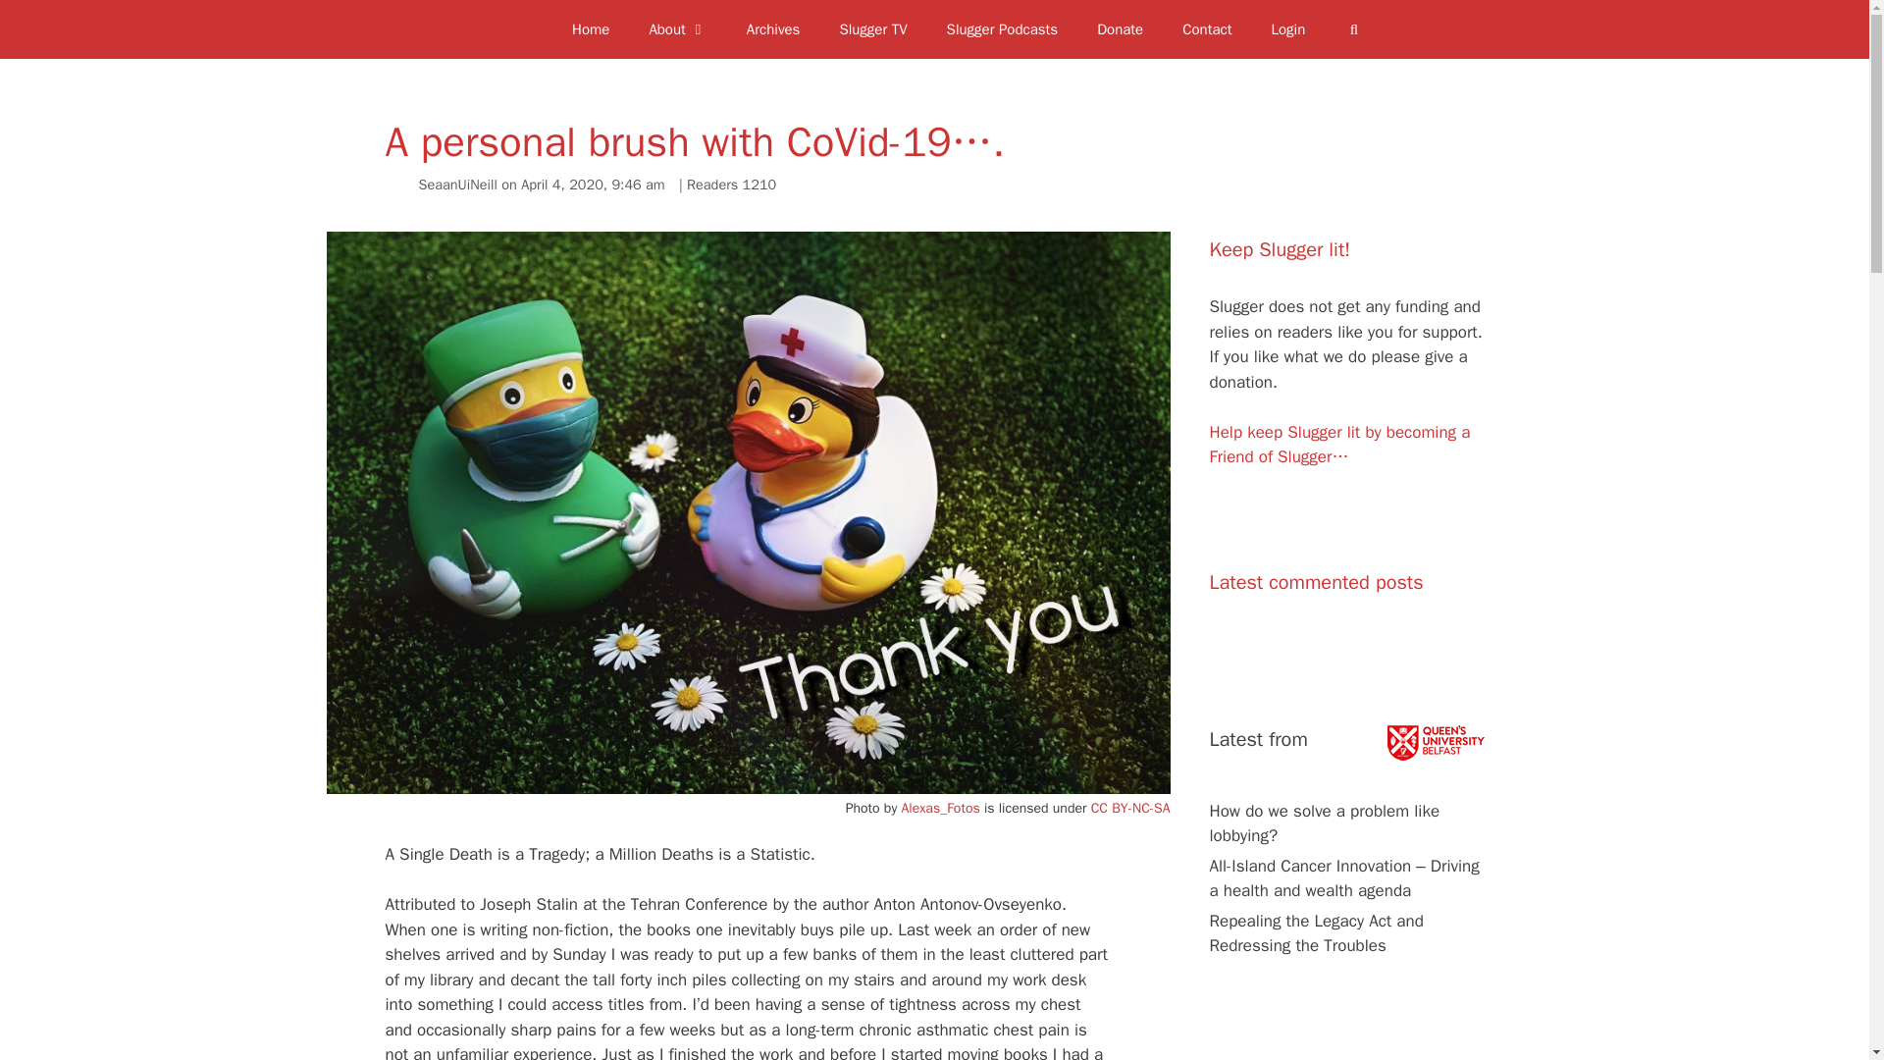 Image resolution: width=1884 pixels, height=1060 pixels. Describe the element at coordinates (1289, 29) in the screenshot. I see `Login` at that location.